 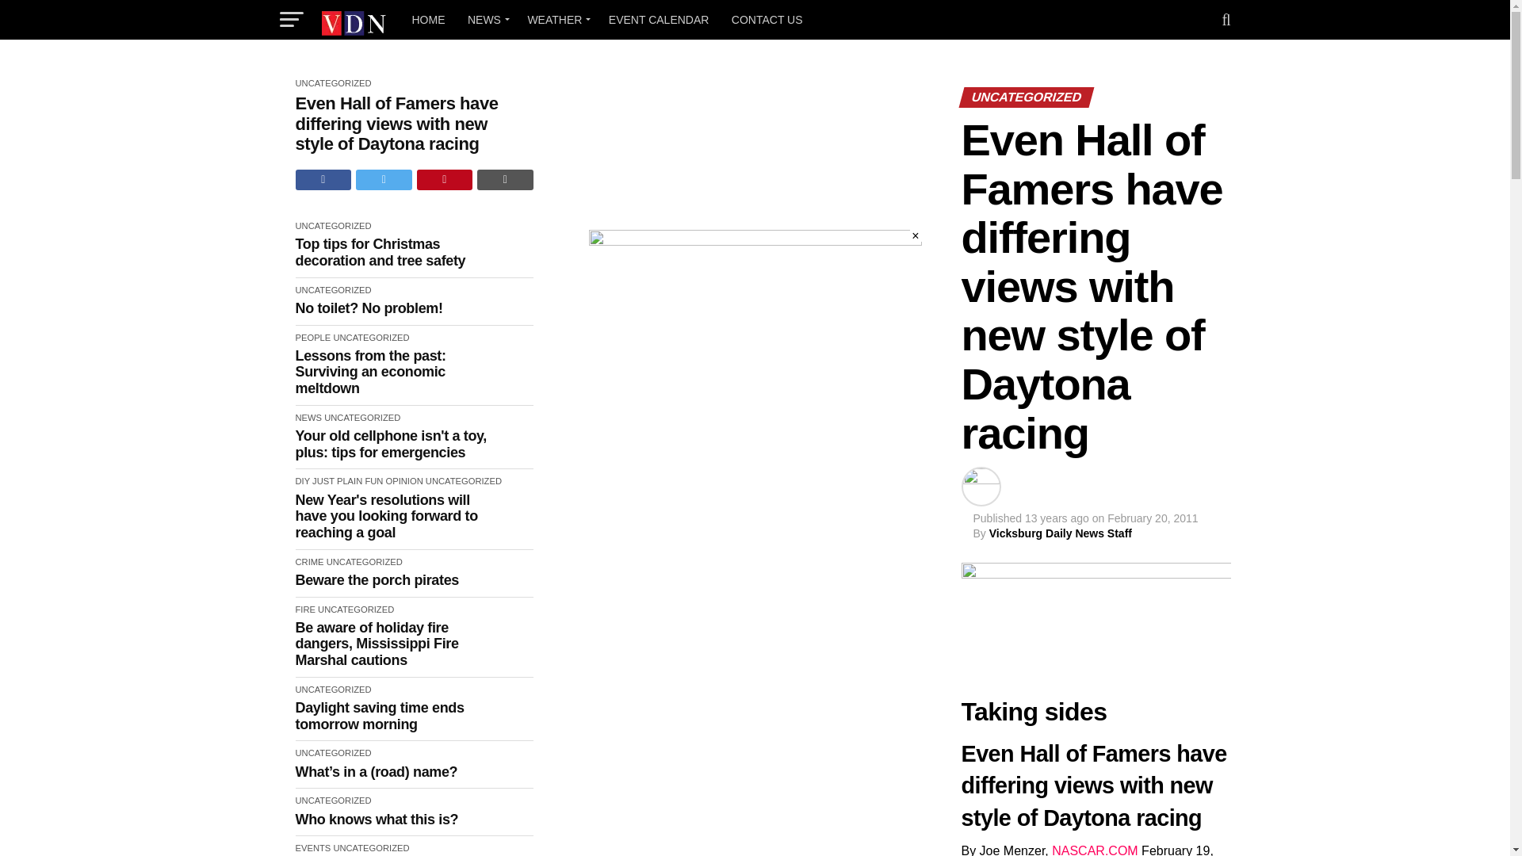 I want to click on Tweet This Post, so click(x=384, y=179).